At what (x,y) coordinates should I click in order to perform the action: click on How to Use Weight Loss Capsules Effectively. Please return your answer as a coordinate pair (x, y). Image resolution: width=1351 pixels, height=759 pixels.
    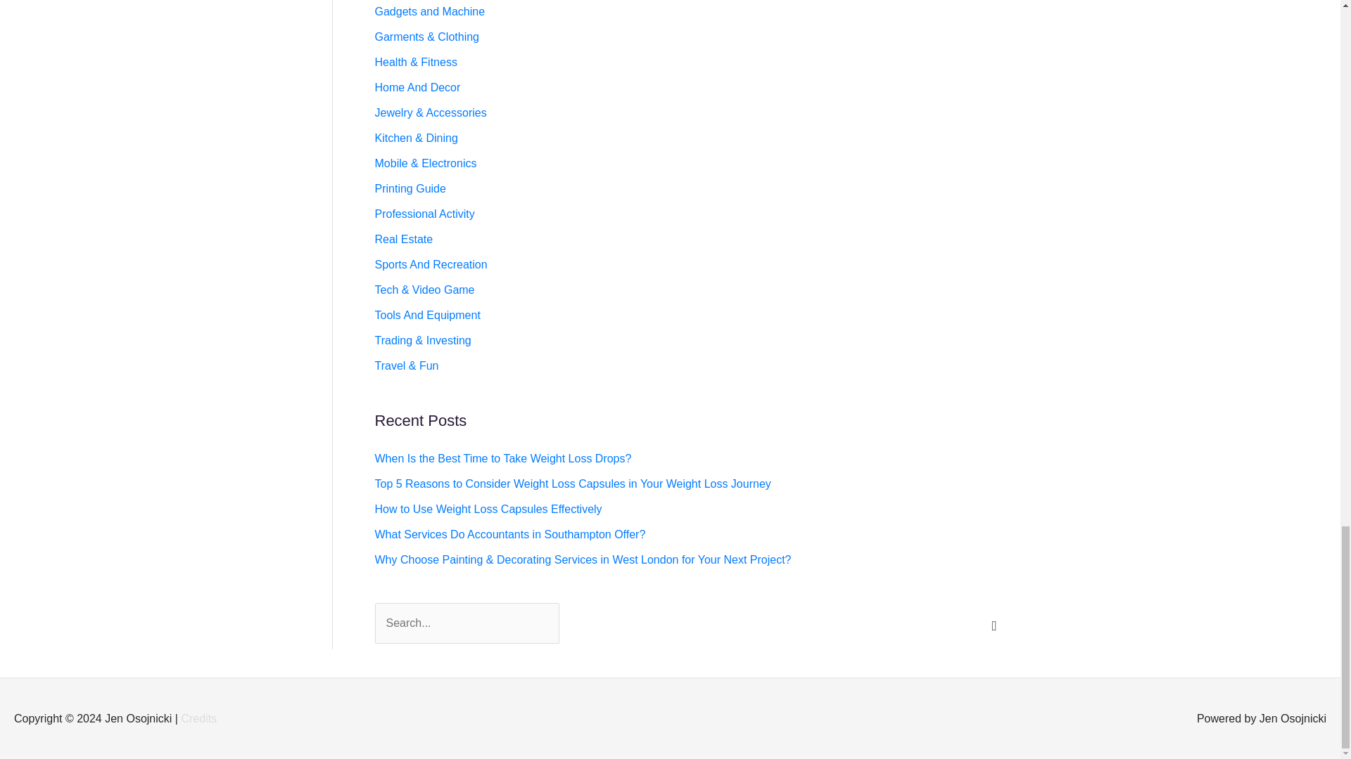
    Looking at the image, I should click on (487, 509).